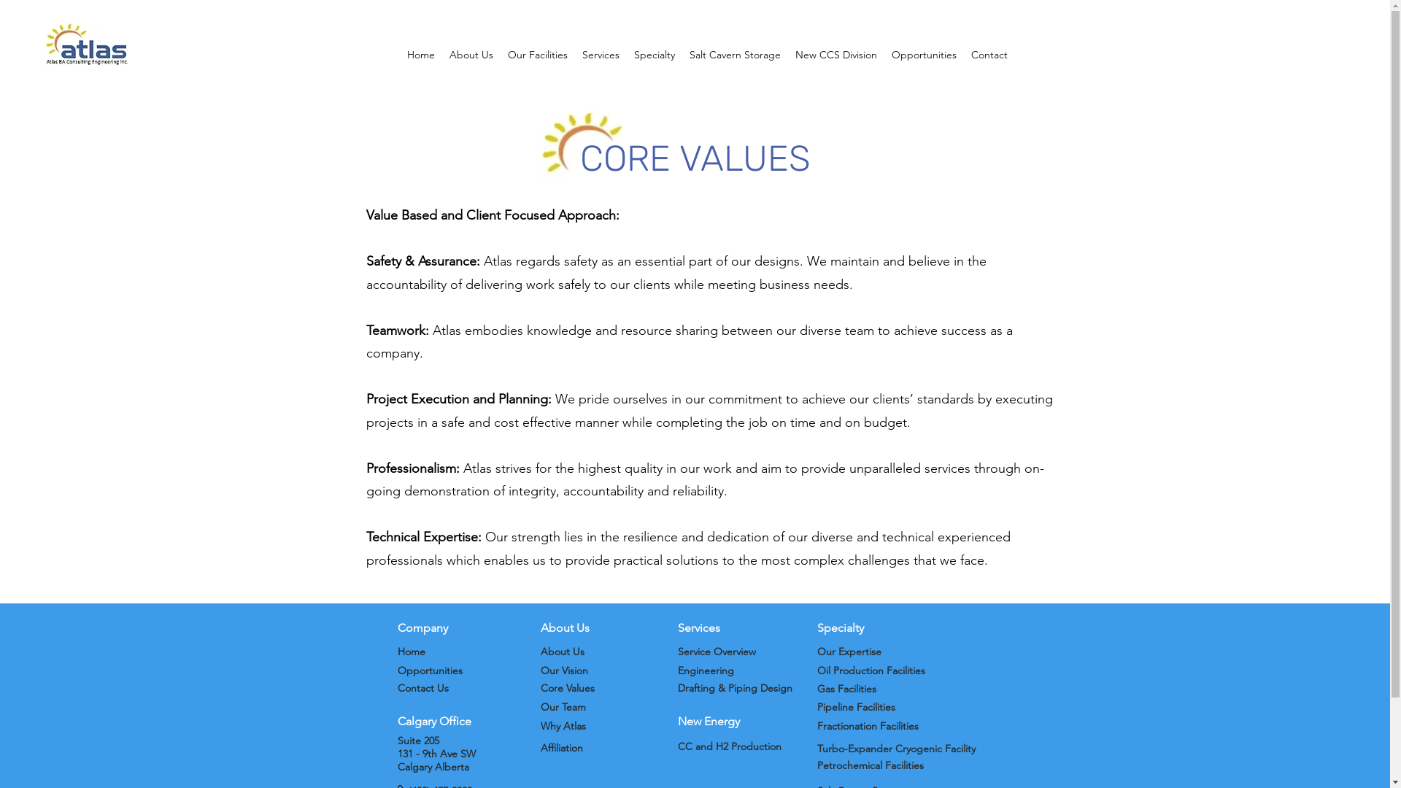 This screenshot has height=788, width=1401. What do you see at coordinates (562, 652) in the screenshot?
I see `About Us` at bounding box center [562, 652].